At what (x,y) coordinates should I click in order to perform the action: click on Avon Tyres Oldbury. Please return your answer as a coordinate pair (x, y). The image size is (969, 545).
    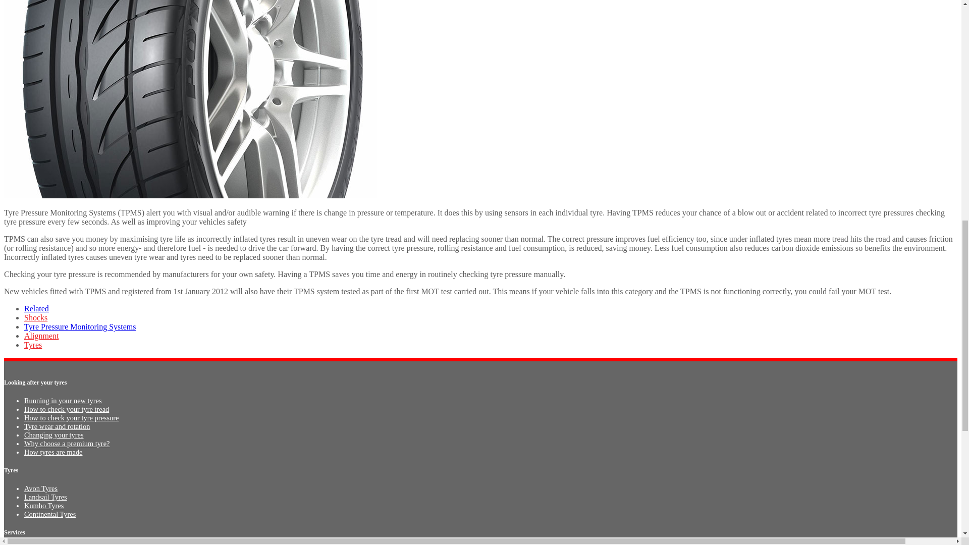
    Looking at the image, I should click on (40, 488).